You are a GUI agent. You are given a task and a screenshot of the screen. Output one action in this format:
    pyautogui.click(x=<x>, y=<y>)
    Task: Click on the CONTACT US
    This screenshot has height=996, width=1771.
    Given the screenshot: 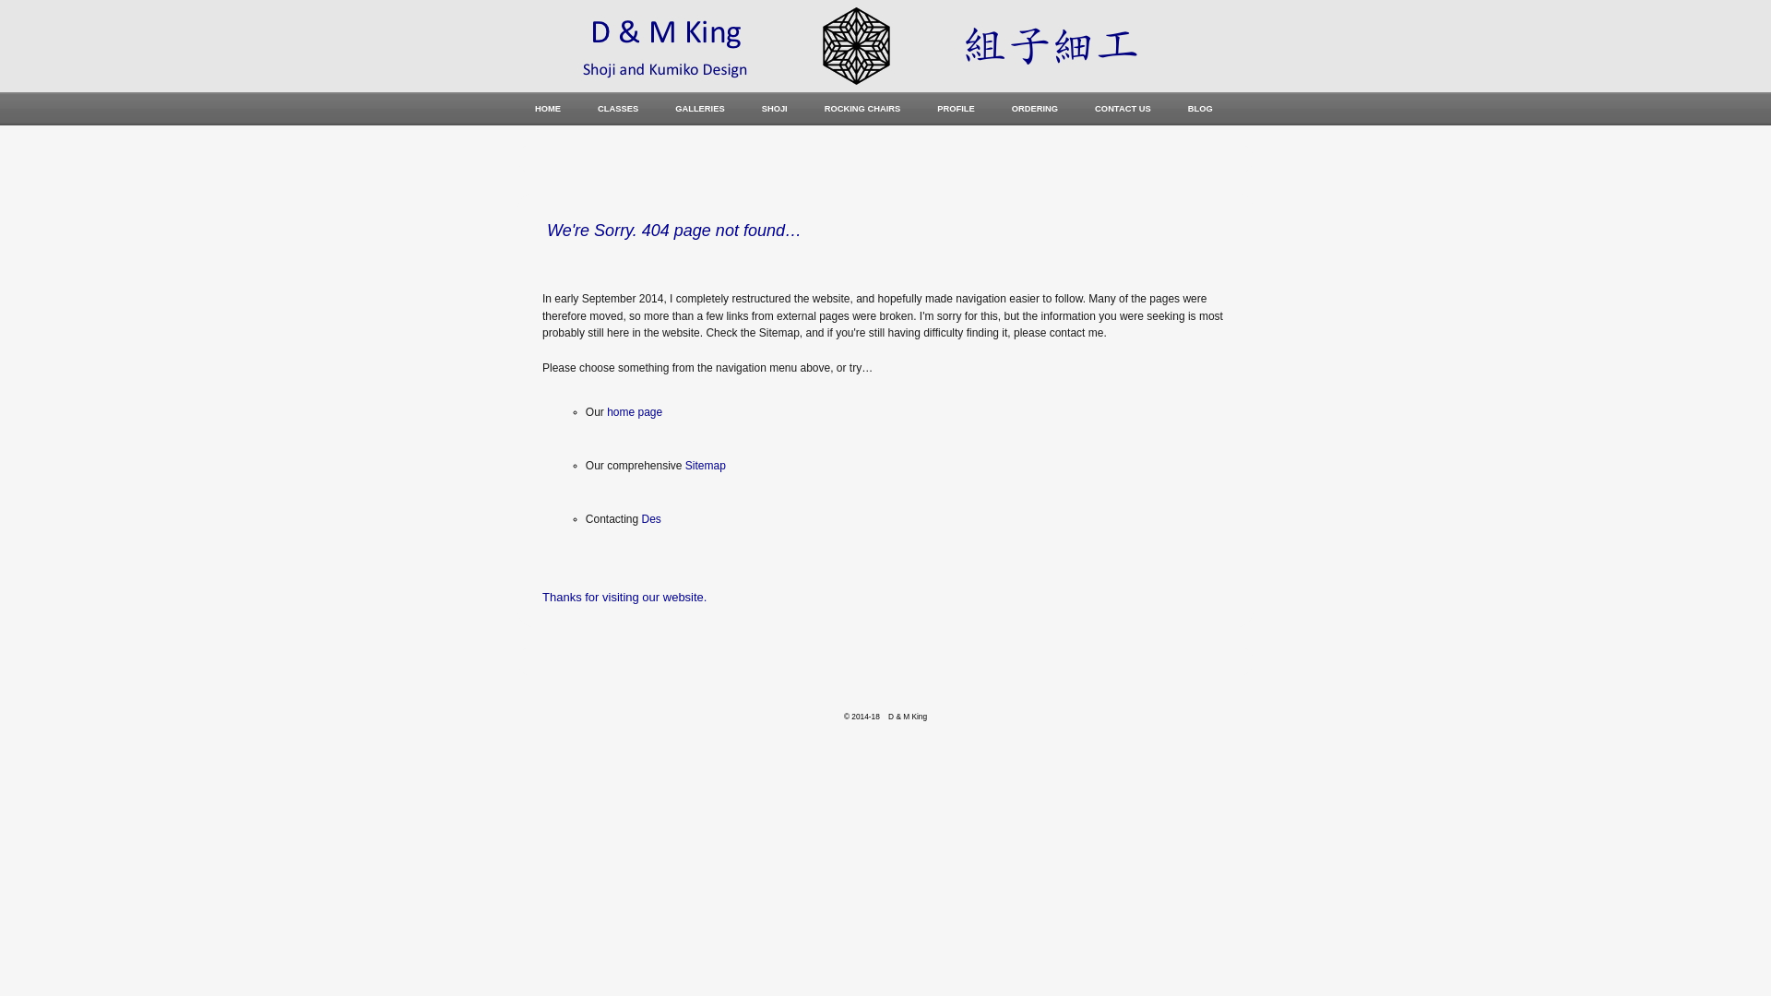 What is the action you would take?
    pyautogui.click(x=1123, y=109)
    